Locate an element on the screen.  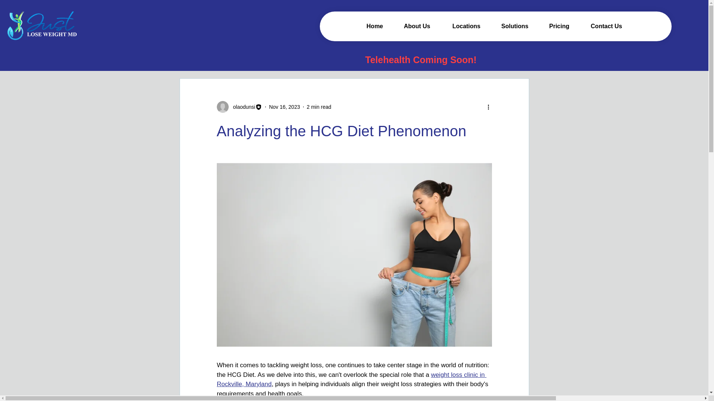
Home is located at coordinates (369, 26).